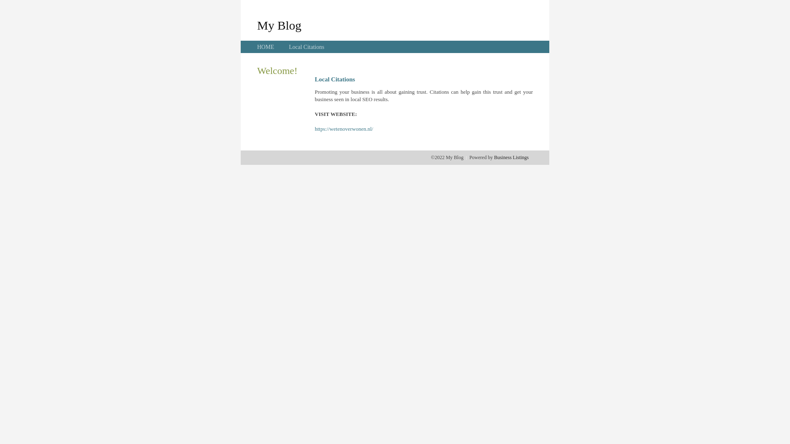  What do you see at coordinates (266, 47) in the screenshot?
I see `HOME` at bounding box center [266, 47].